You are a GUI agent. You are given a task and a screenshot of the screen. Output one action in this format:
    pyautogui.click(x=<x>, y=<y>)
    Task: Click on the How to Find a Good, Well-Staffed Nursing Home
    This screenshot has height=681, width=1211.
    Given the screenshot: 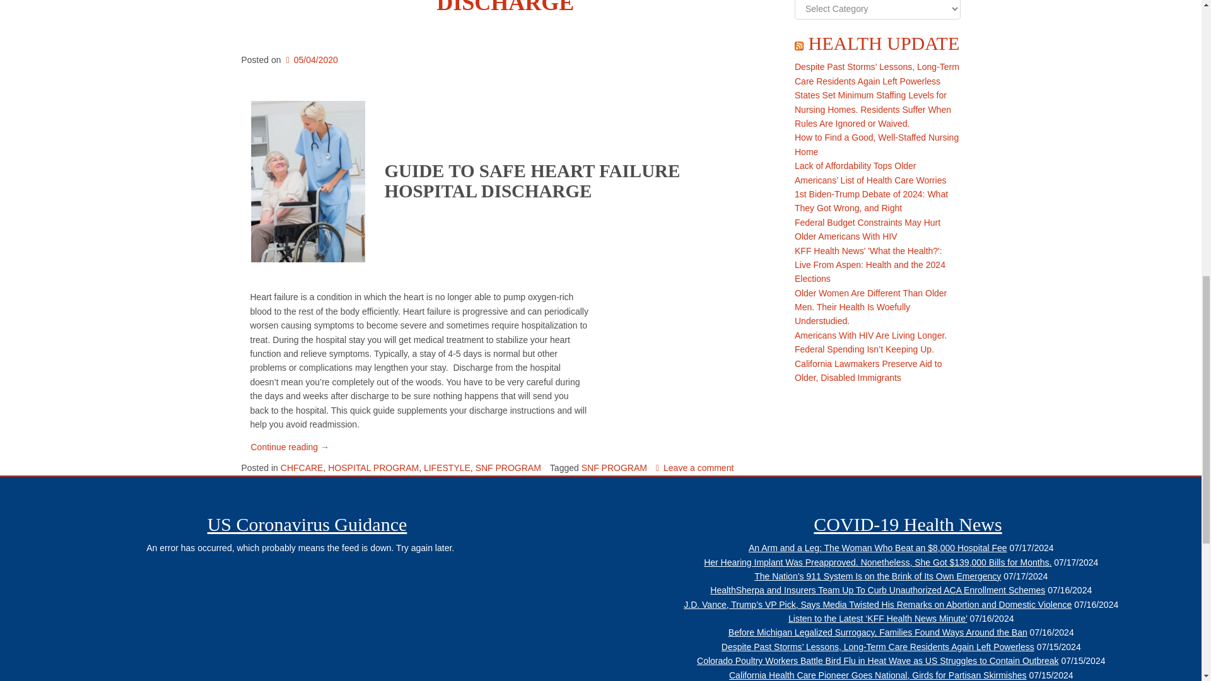 What is the action you would take?
    pyautogui.click(x=877, y=144)
    